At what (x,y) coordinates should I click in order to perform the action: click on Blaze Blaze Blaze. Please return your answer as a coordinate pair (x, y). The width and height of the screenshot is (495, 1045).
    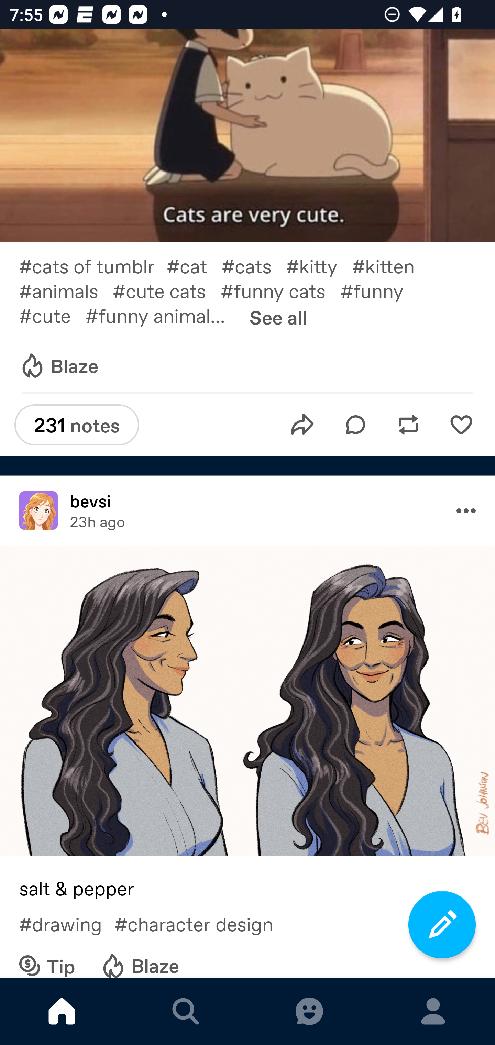
    Looking at the image, I should click on (140, 958).